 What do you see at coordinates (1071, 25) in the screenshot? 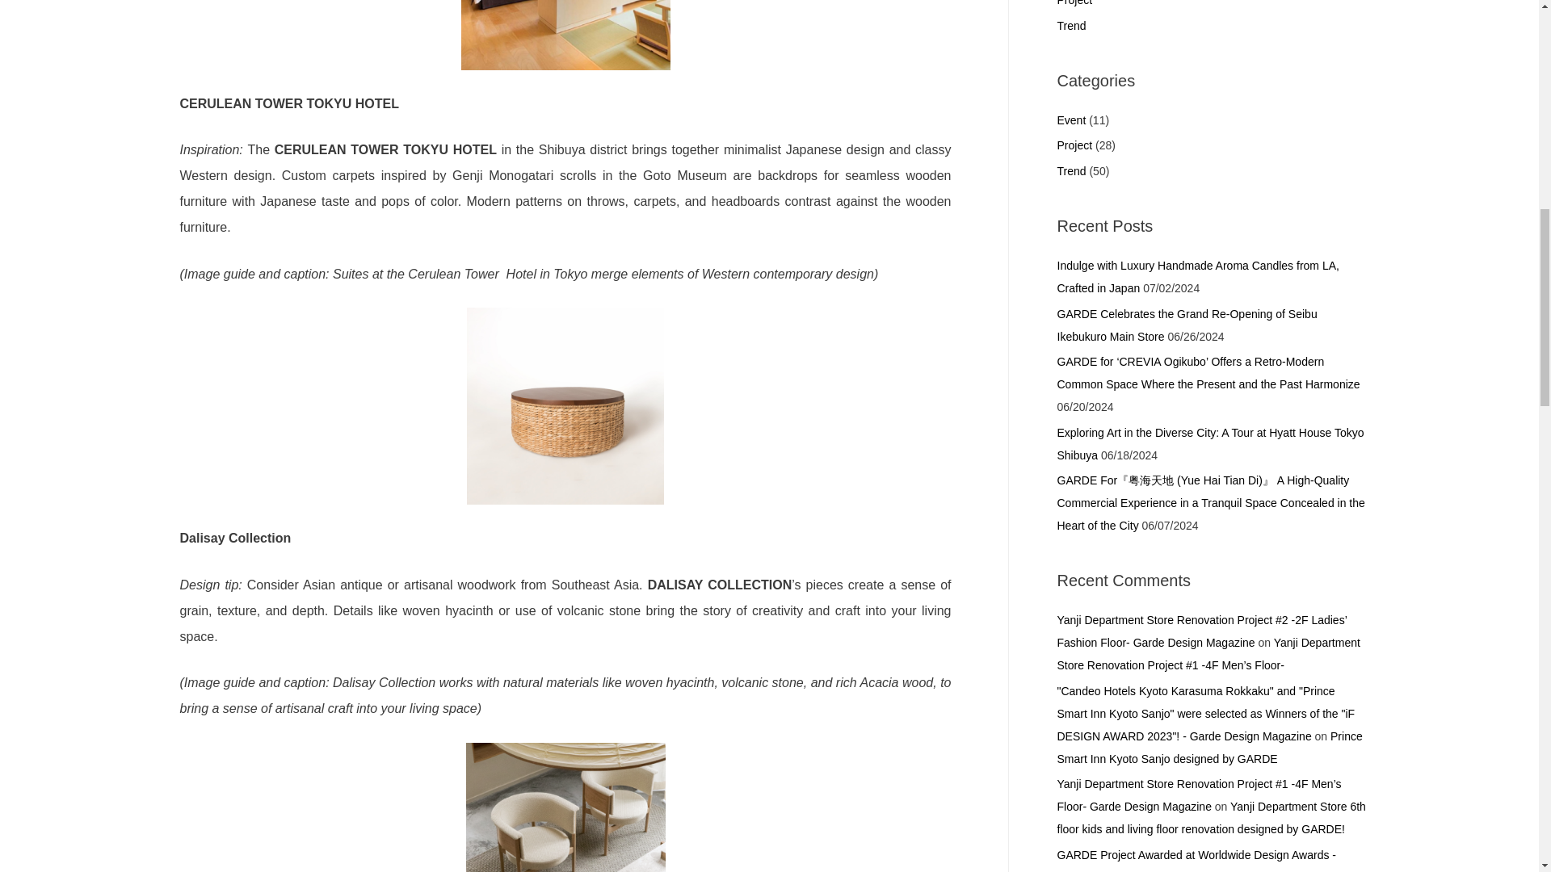
I see `Trend` at bounding box center [1071, 25].